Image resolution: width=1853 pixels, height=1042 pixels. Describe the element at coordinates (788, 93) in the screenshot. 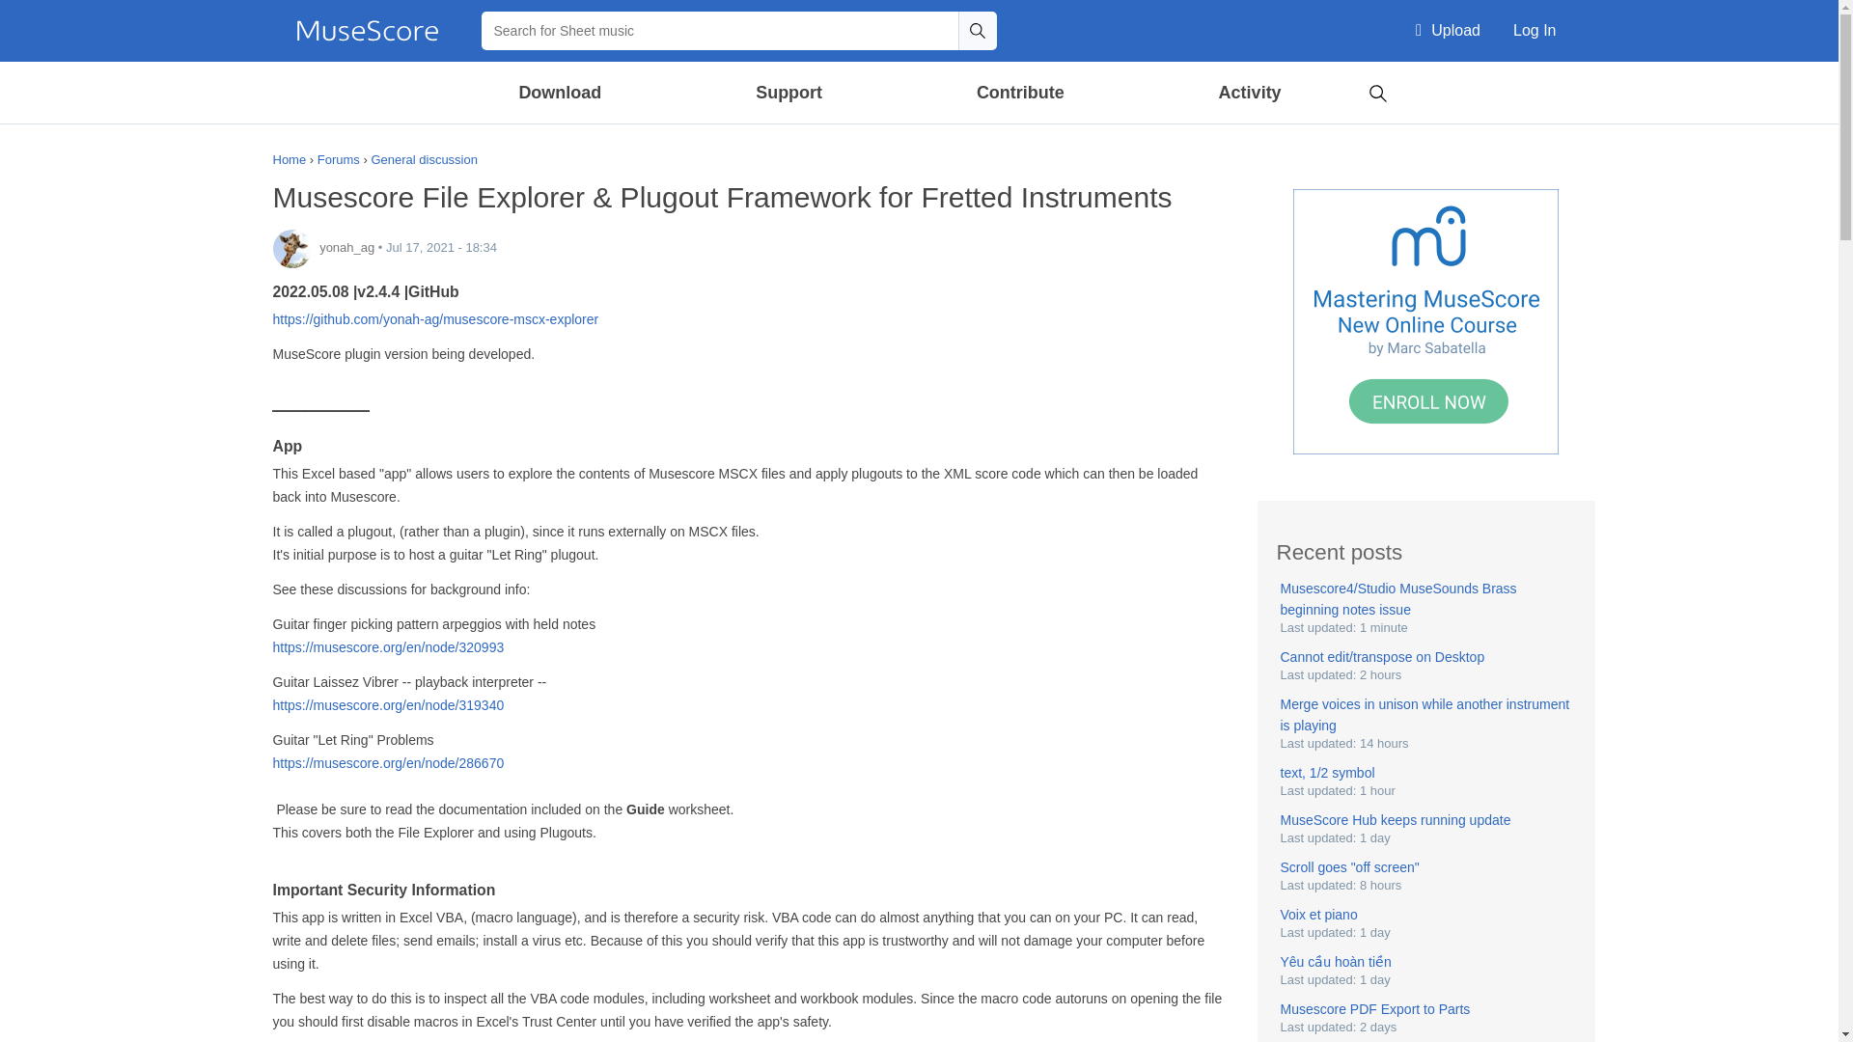

I see `Support` at that location.